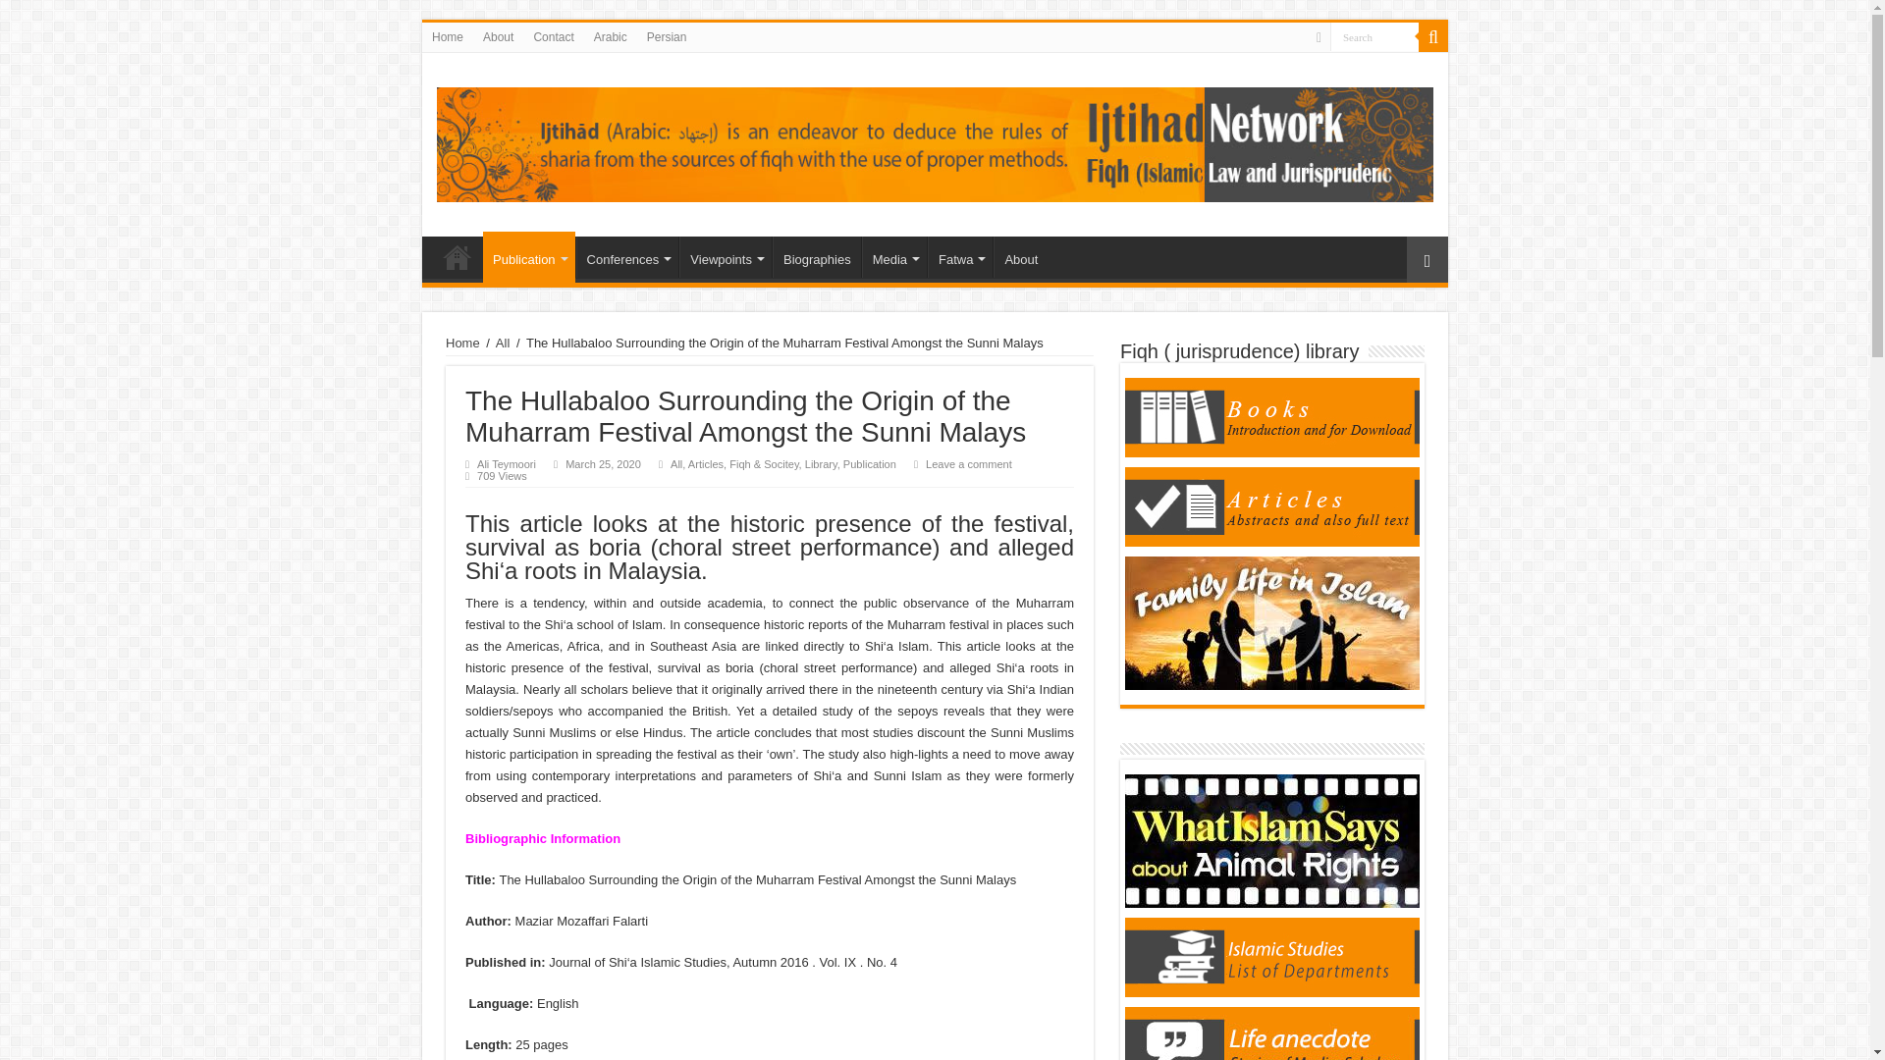 The width and height of the screenshot is (1885, 1060). What do you see at coordinates (498, 36) in the screenshot?
I see `About` at bounding box center [498, 36].